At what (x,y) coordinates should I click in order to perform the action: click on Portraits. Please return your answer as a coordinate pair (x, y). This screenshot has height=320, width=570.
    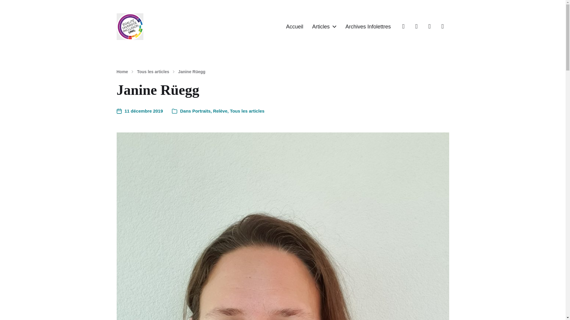
    Looking at the image, I should click on (202, 111).